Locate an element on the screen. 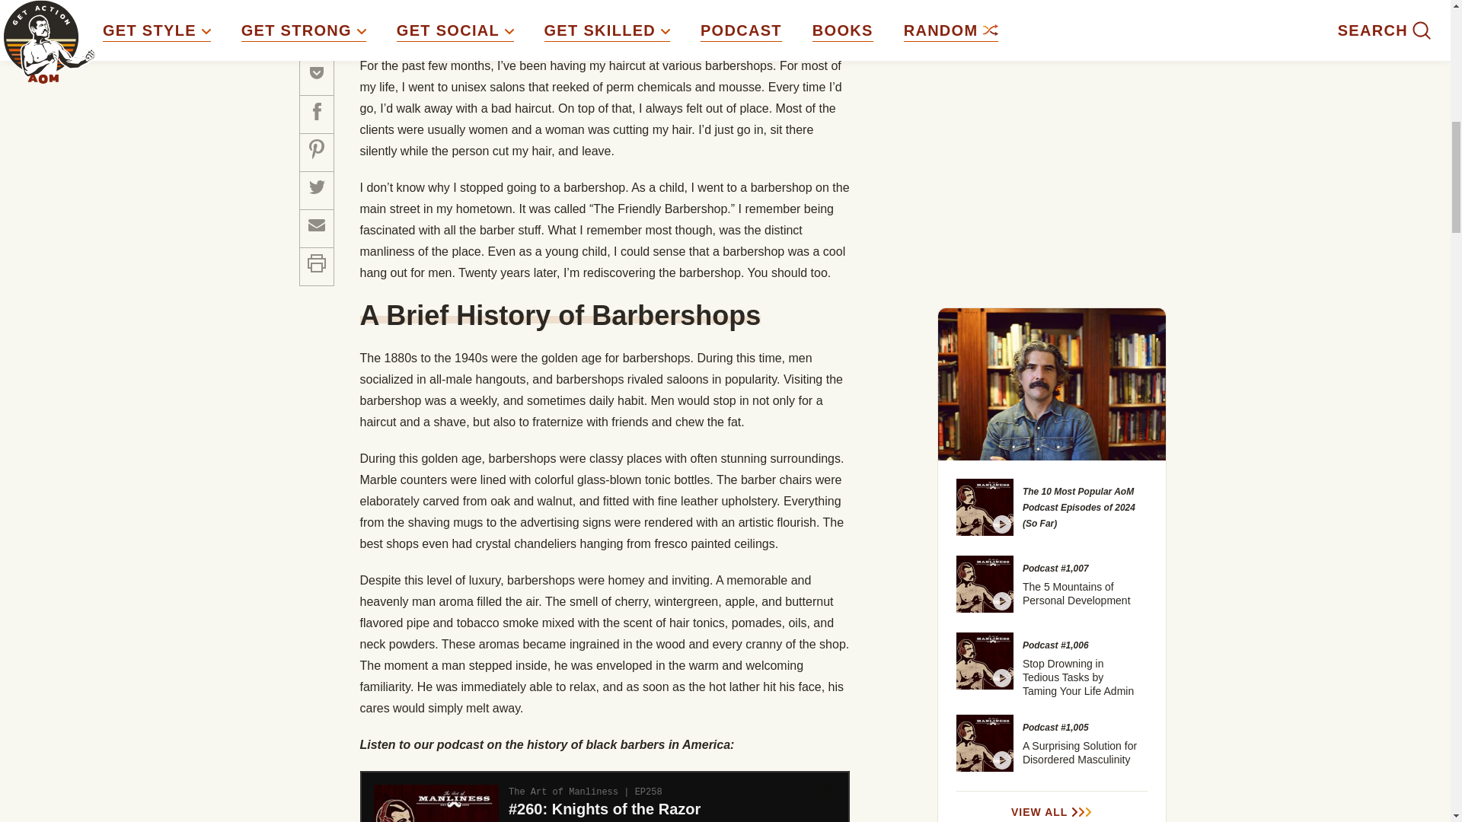  3rd party ad content is located at coordinates (1052, 6).